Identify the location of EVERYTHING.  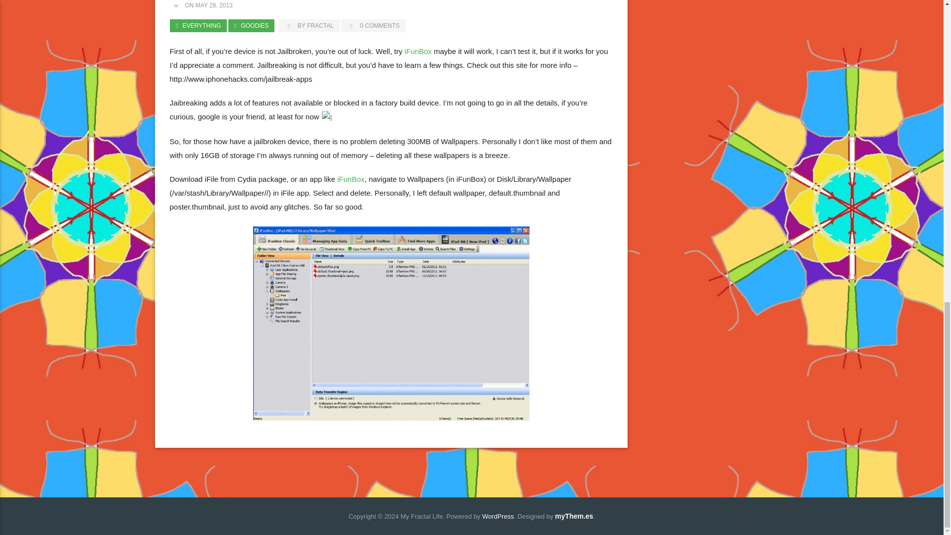
(197, 25).